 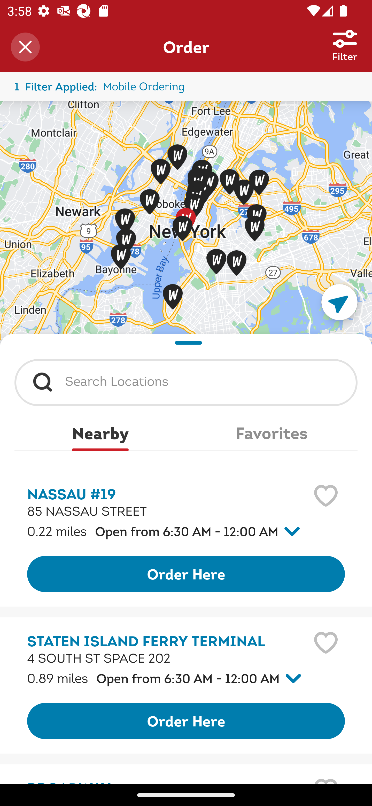 I want to click on Search Locations, so click(x=208, y=380).